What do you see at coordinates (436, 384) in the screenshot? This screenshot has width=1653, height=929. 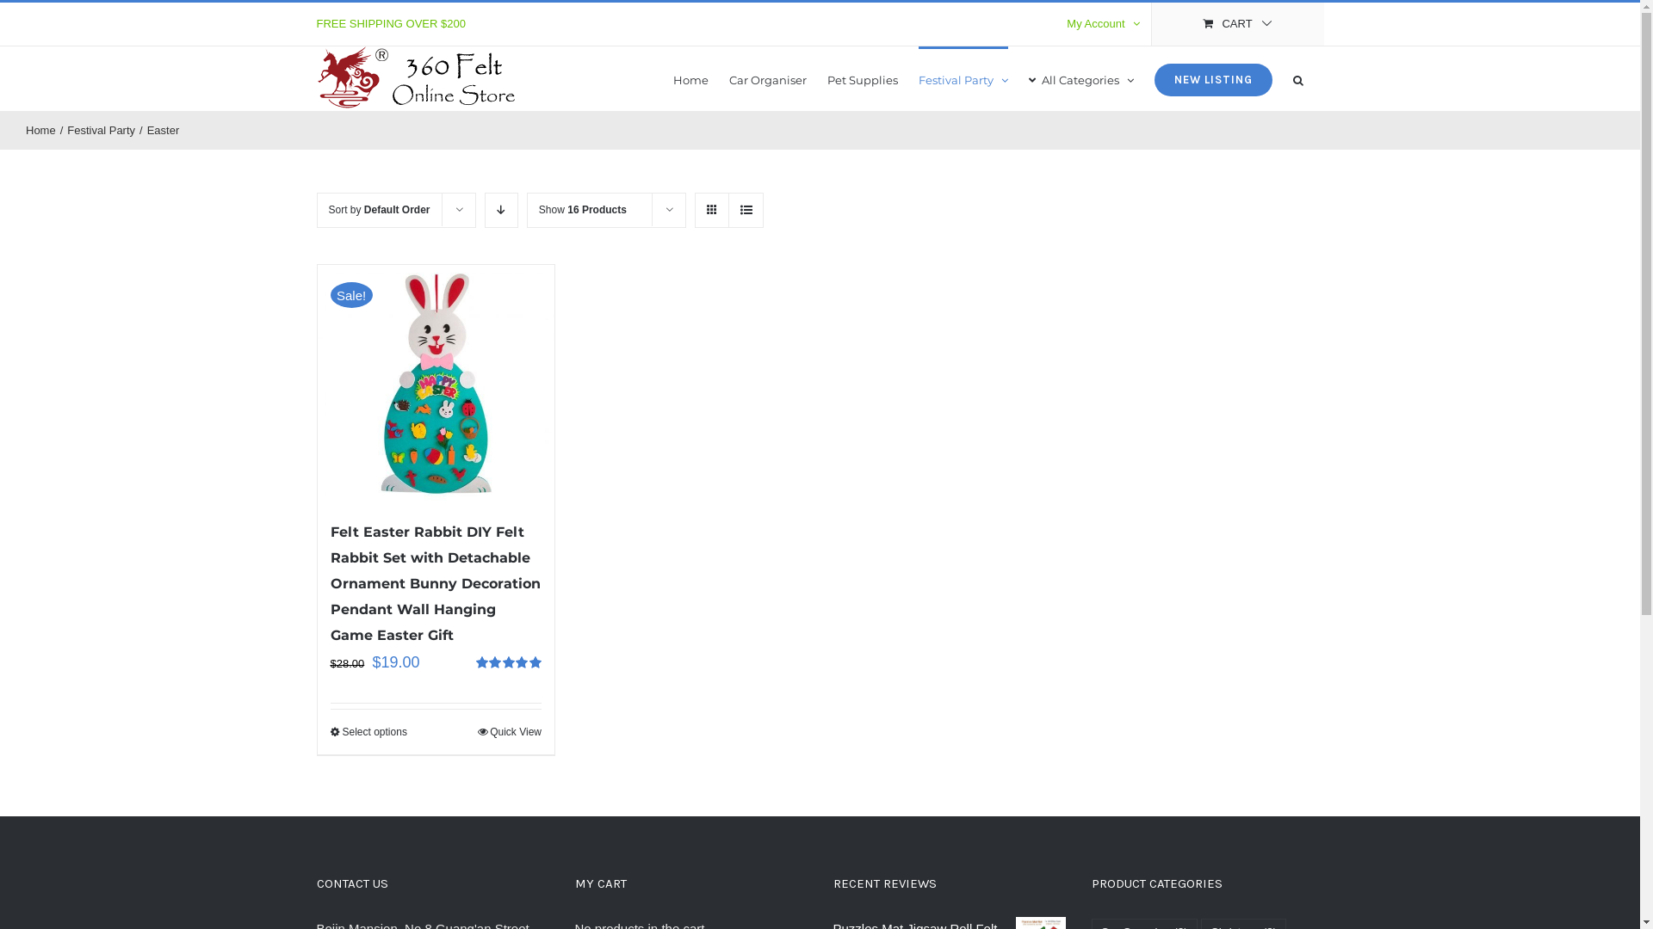 I see `Sale!` at bounding box center [436, 384].